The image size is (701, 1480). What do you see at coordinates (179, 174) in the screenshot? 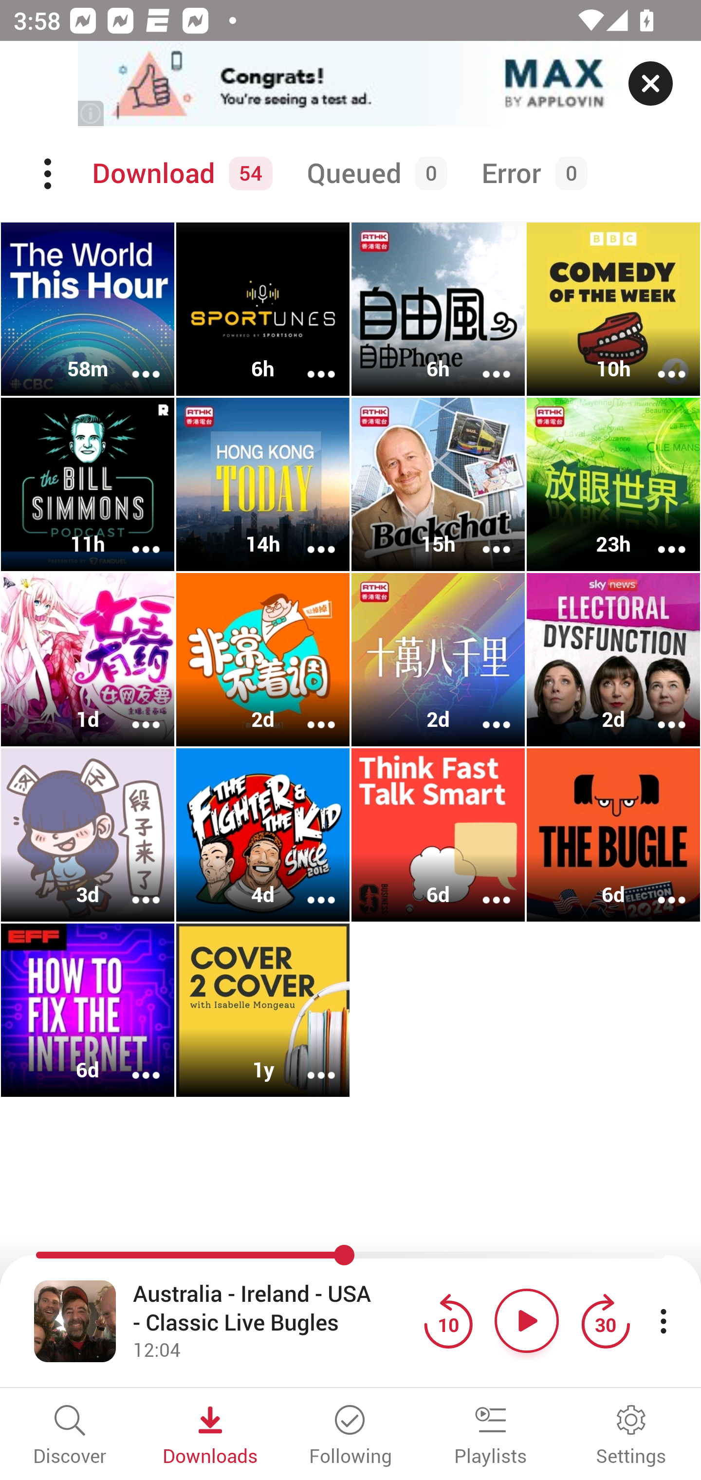
I see ` Download 54` at bounding box center [179, 174].